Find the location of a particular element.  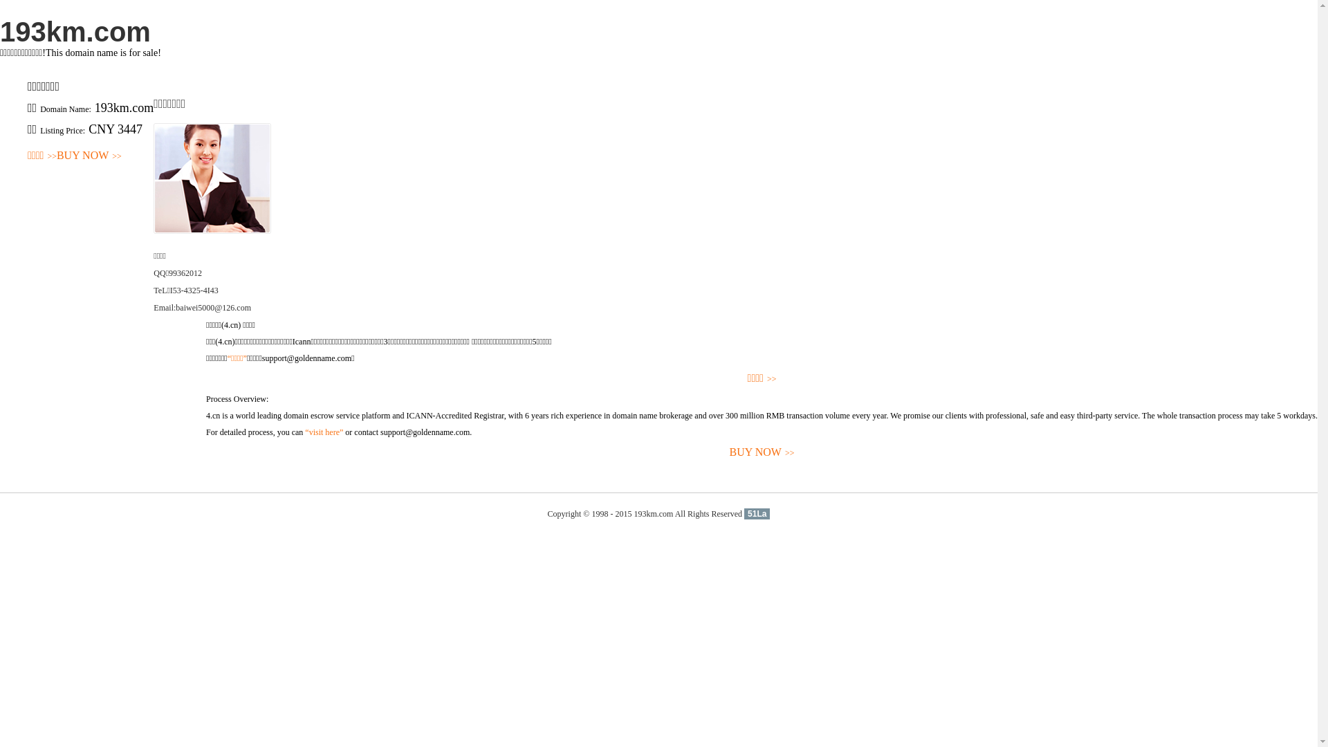

BUY NOW>> is located at coordinates (89, 156).